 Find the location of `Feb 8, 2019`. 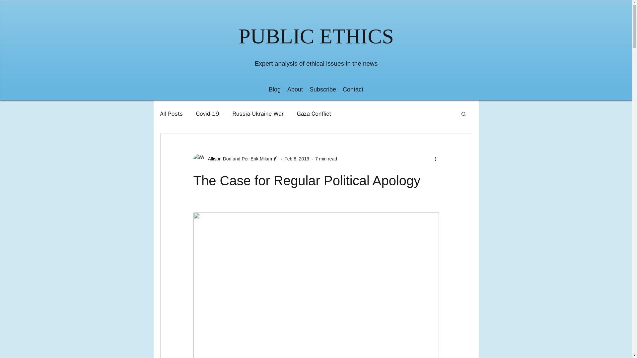

Feb 8, 2019 is located at coordinates (297, 158).